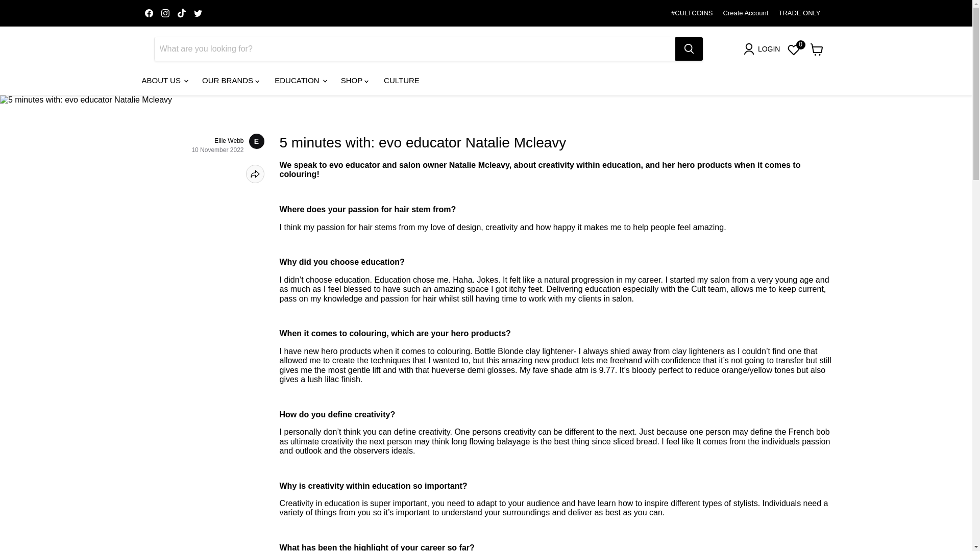  I want to click on Facebook, so click(149, 13).